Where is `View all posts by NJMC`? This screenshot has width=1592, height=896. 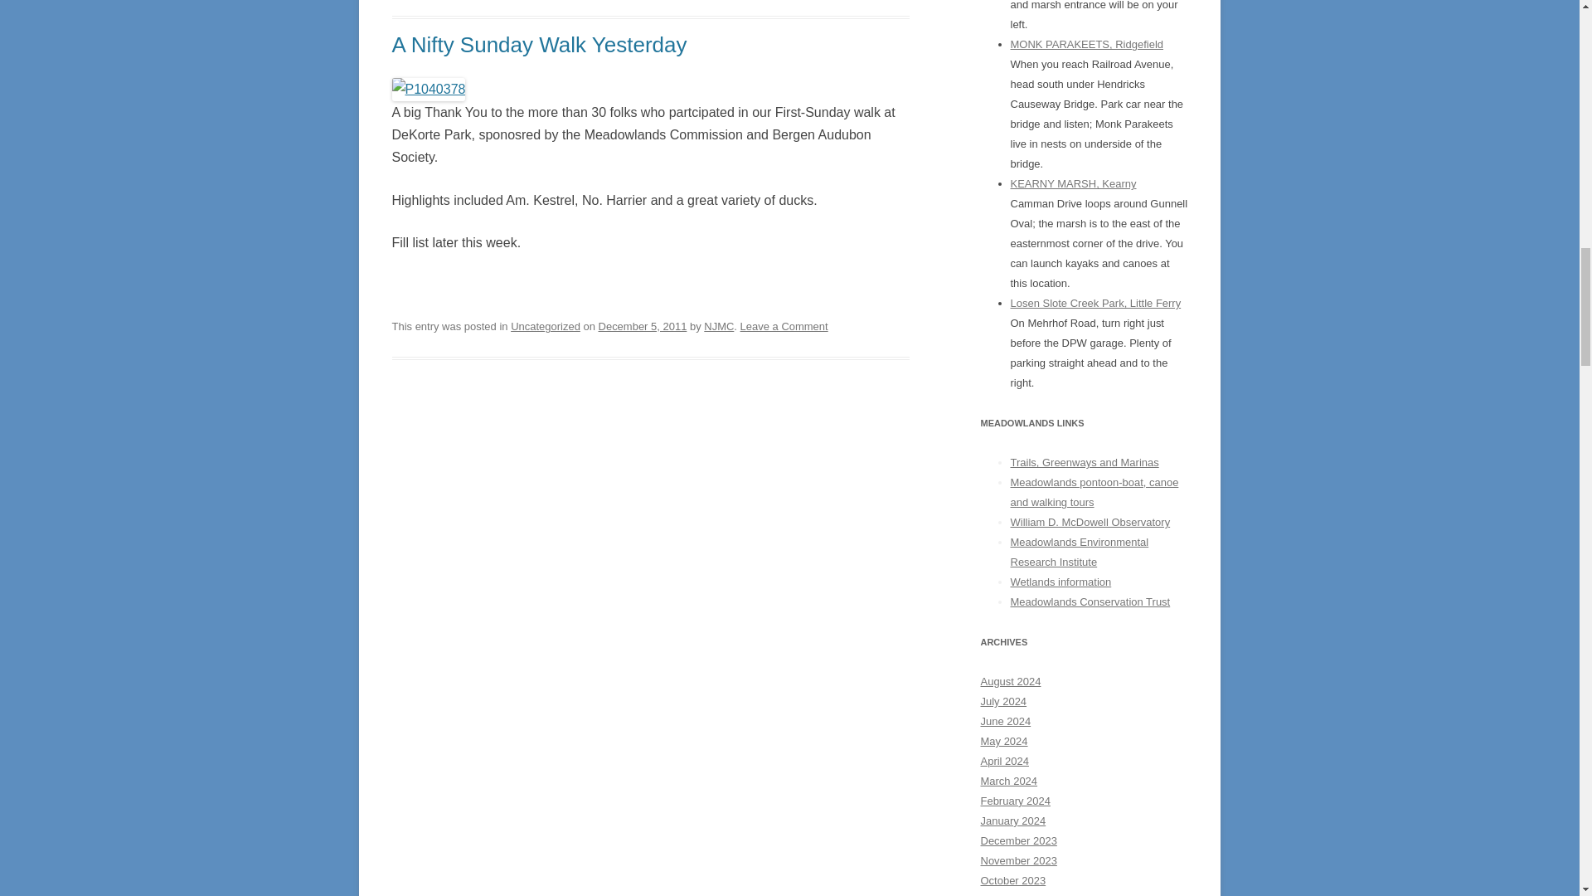 View all posts by NJMC is located at coordinates (718, 325).